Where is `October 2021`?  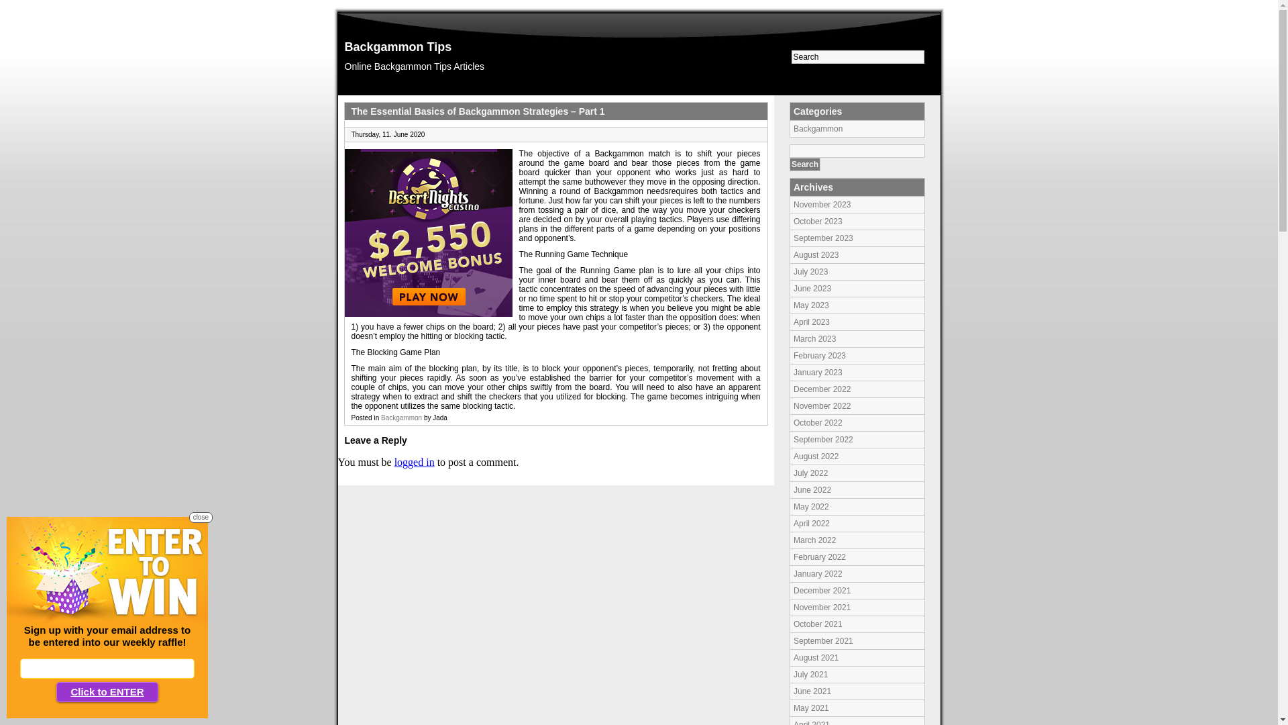
October 2021 is located at coordinates (818, 624).